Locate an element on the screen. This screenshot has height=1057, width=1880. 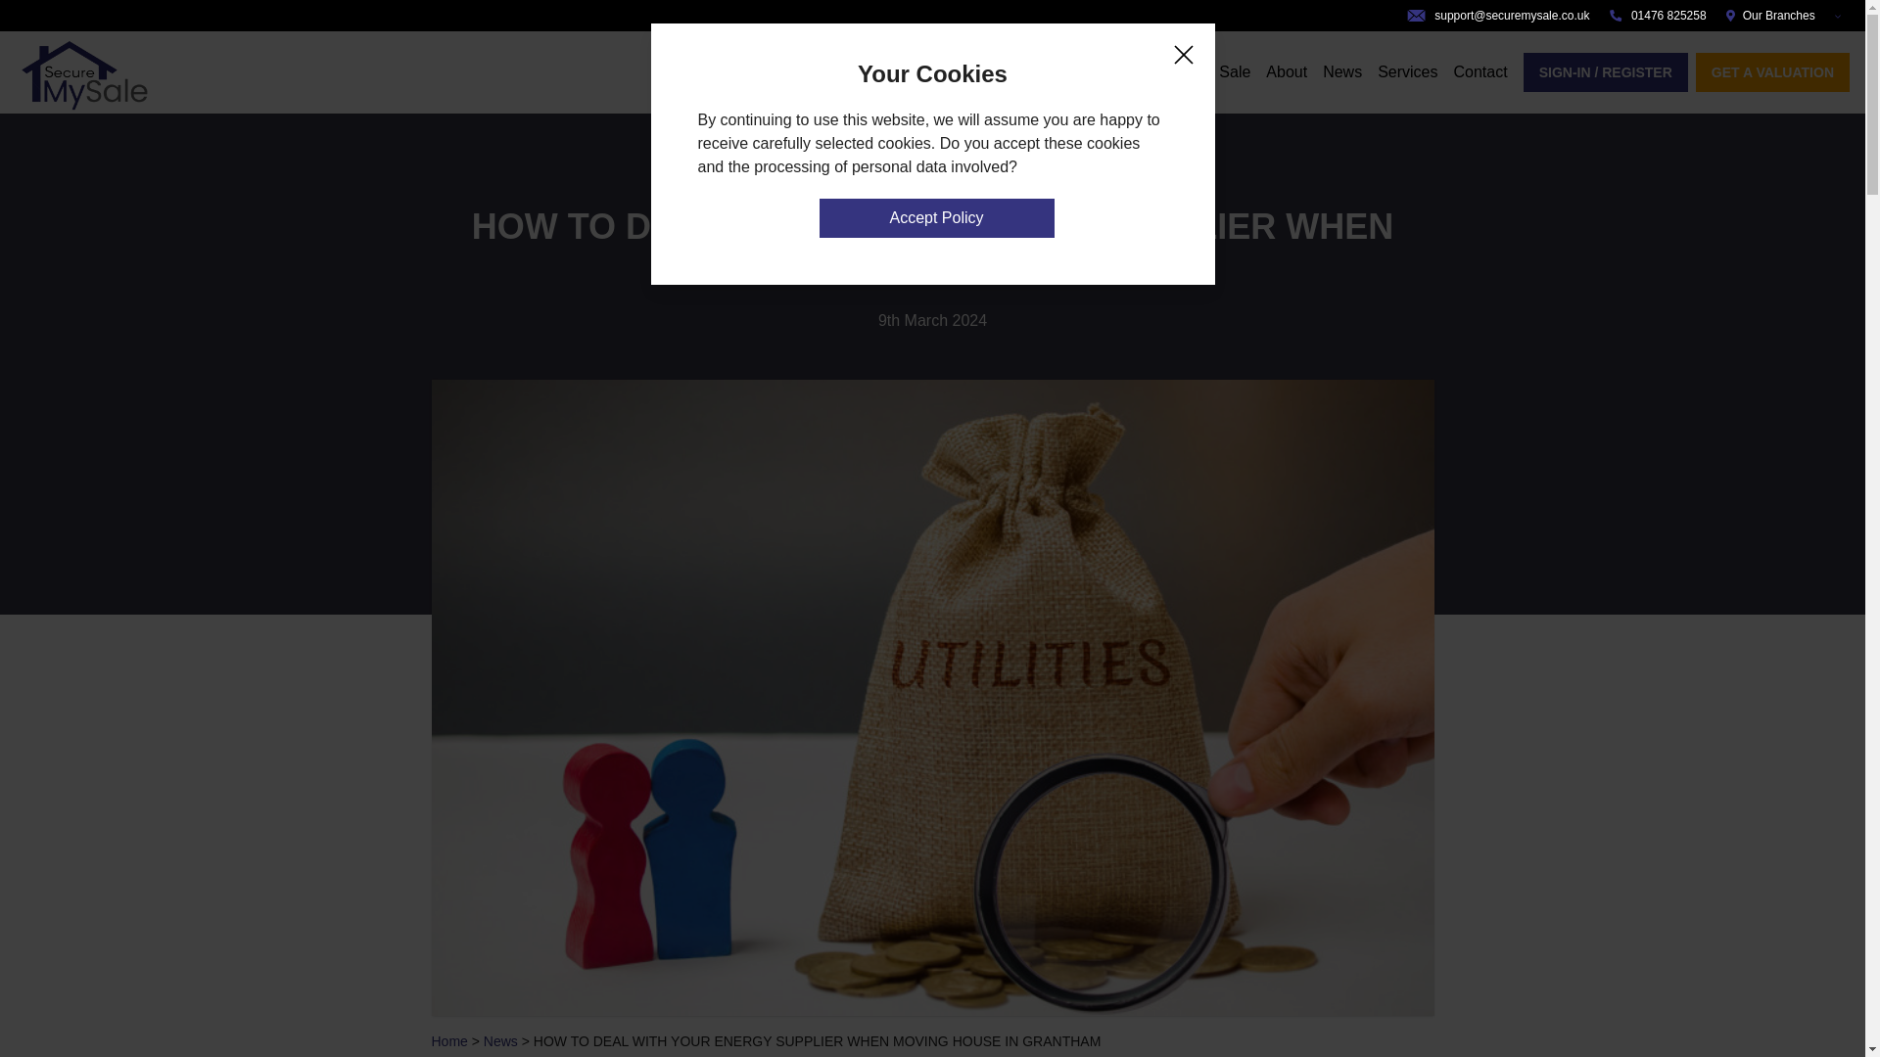
Select about is located at coordinates (1286, 71).